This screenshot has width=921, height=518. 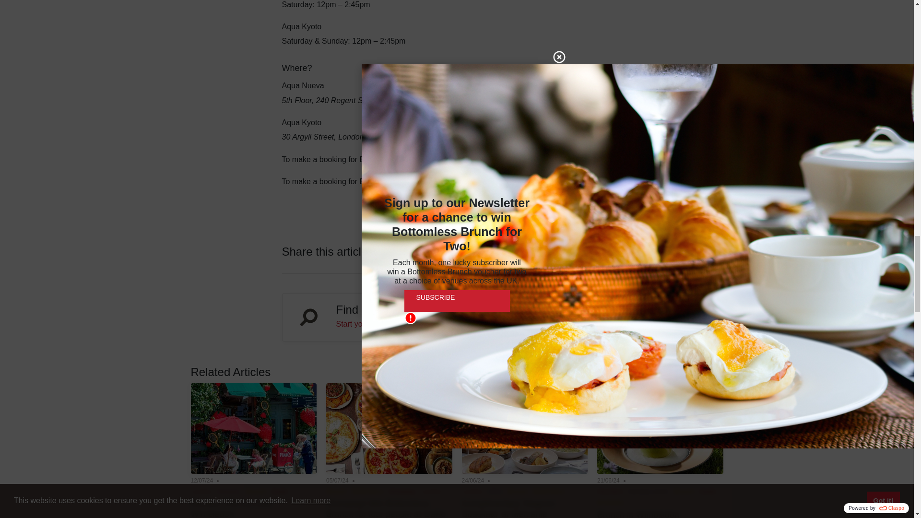 What do you see at coordinates (462, 181) in the screenshot?
I see `here` at bounding box center [462, 181].